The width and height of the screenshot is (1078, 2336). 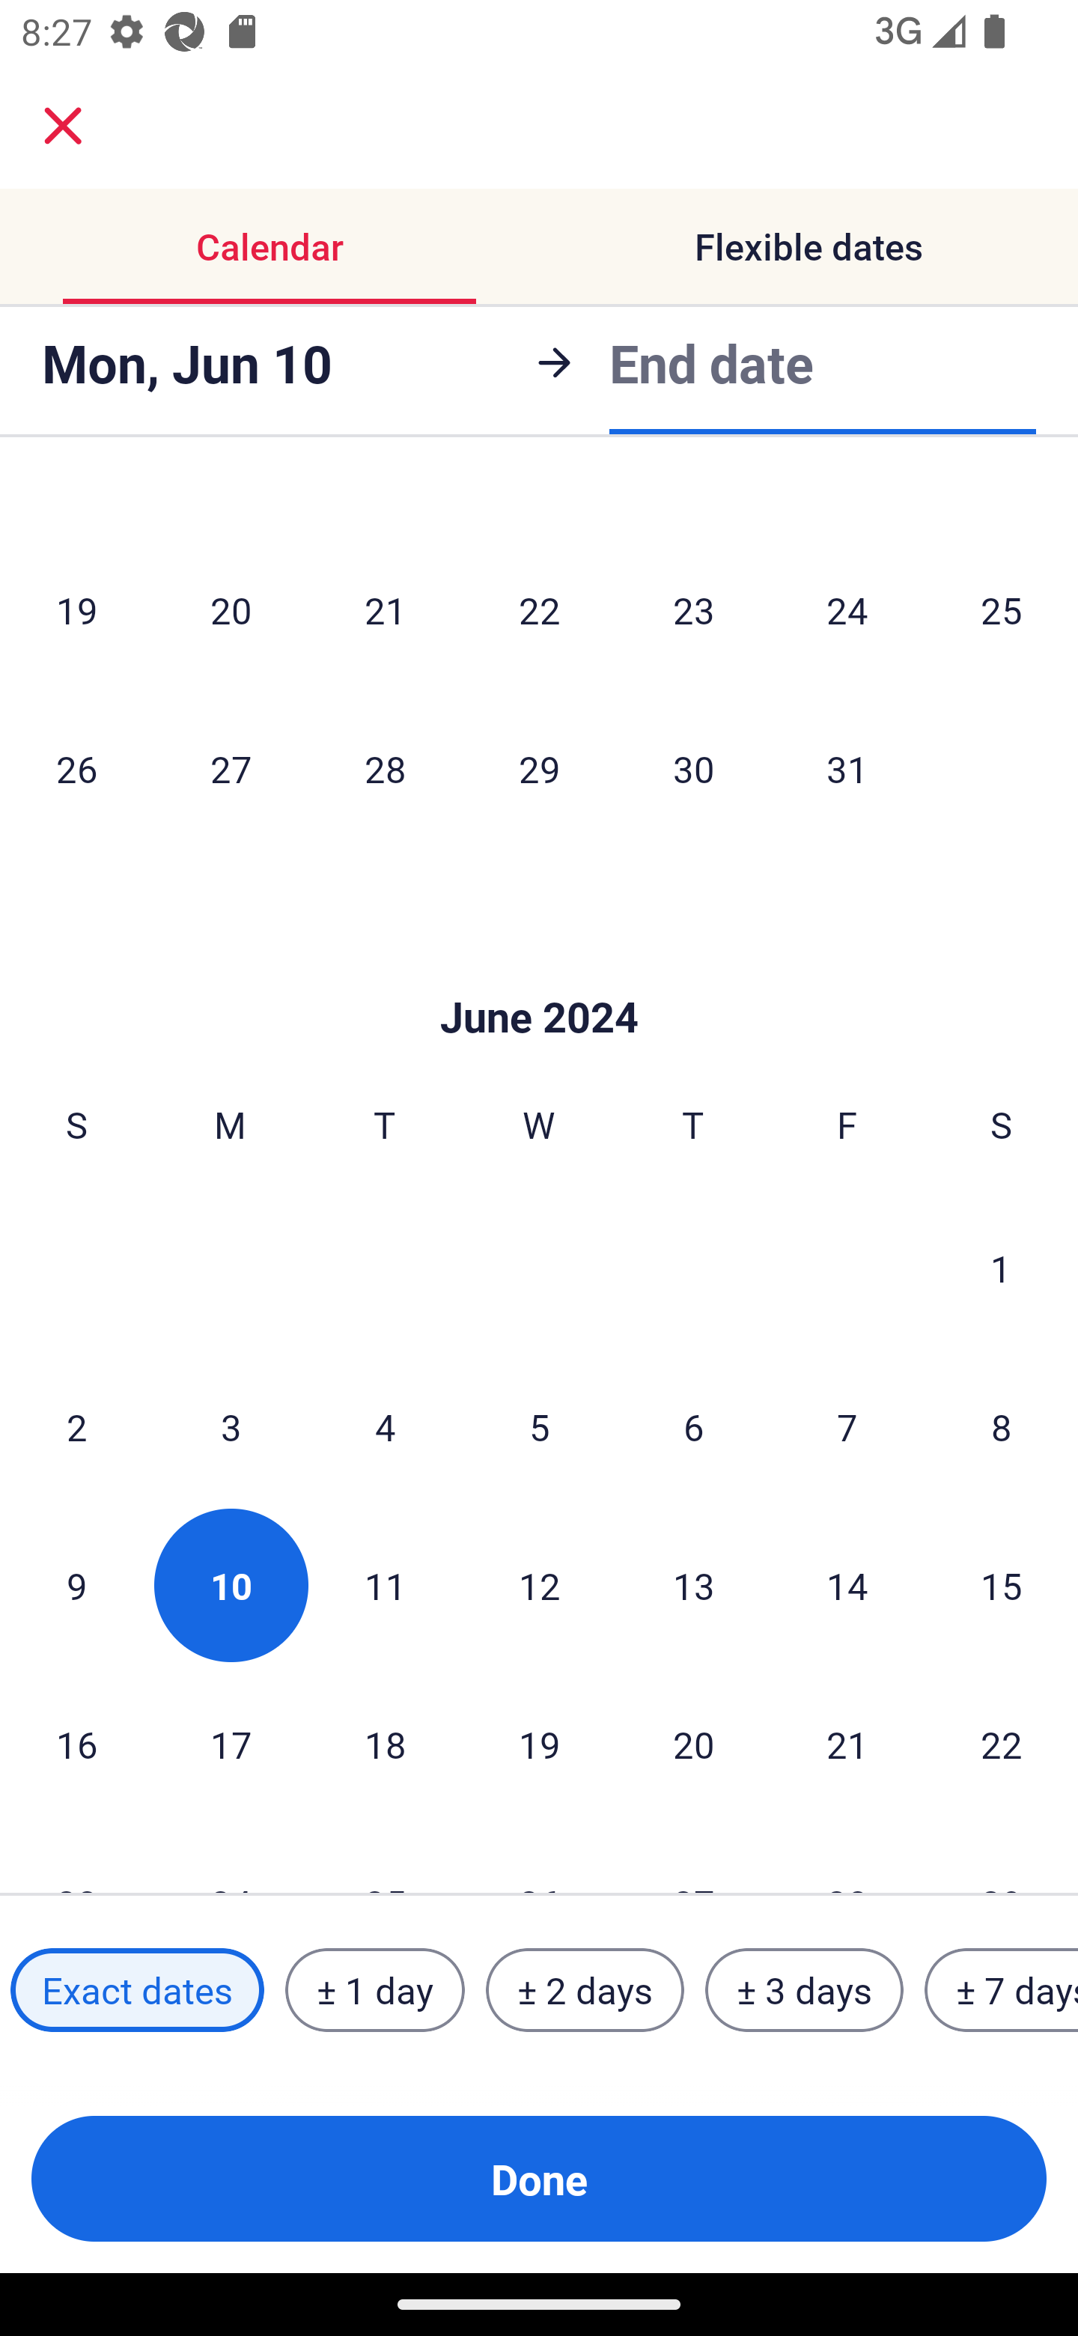 I want to click on 14 Friday, June 14, 2024, so click(x=847, y=1586).